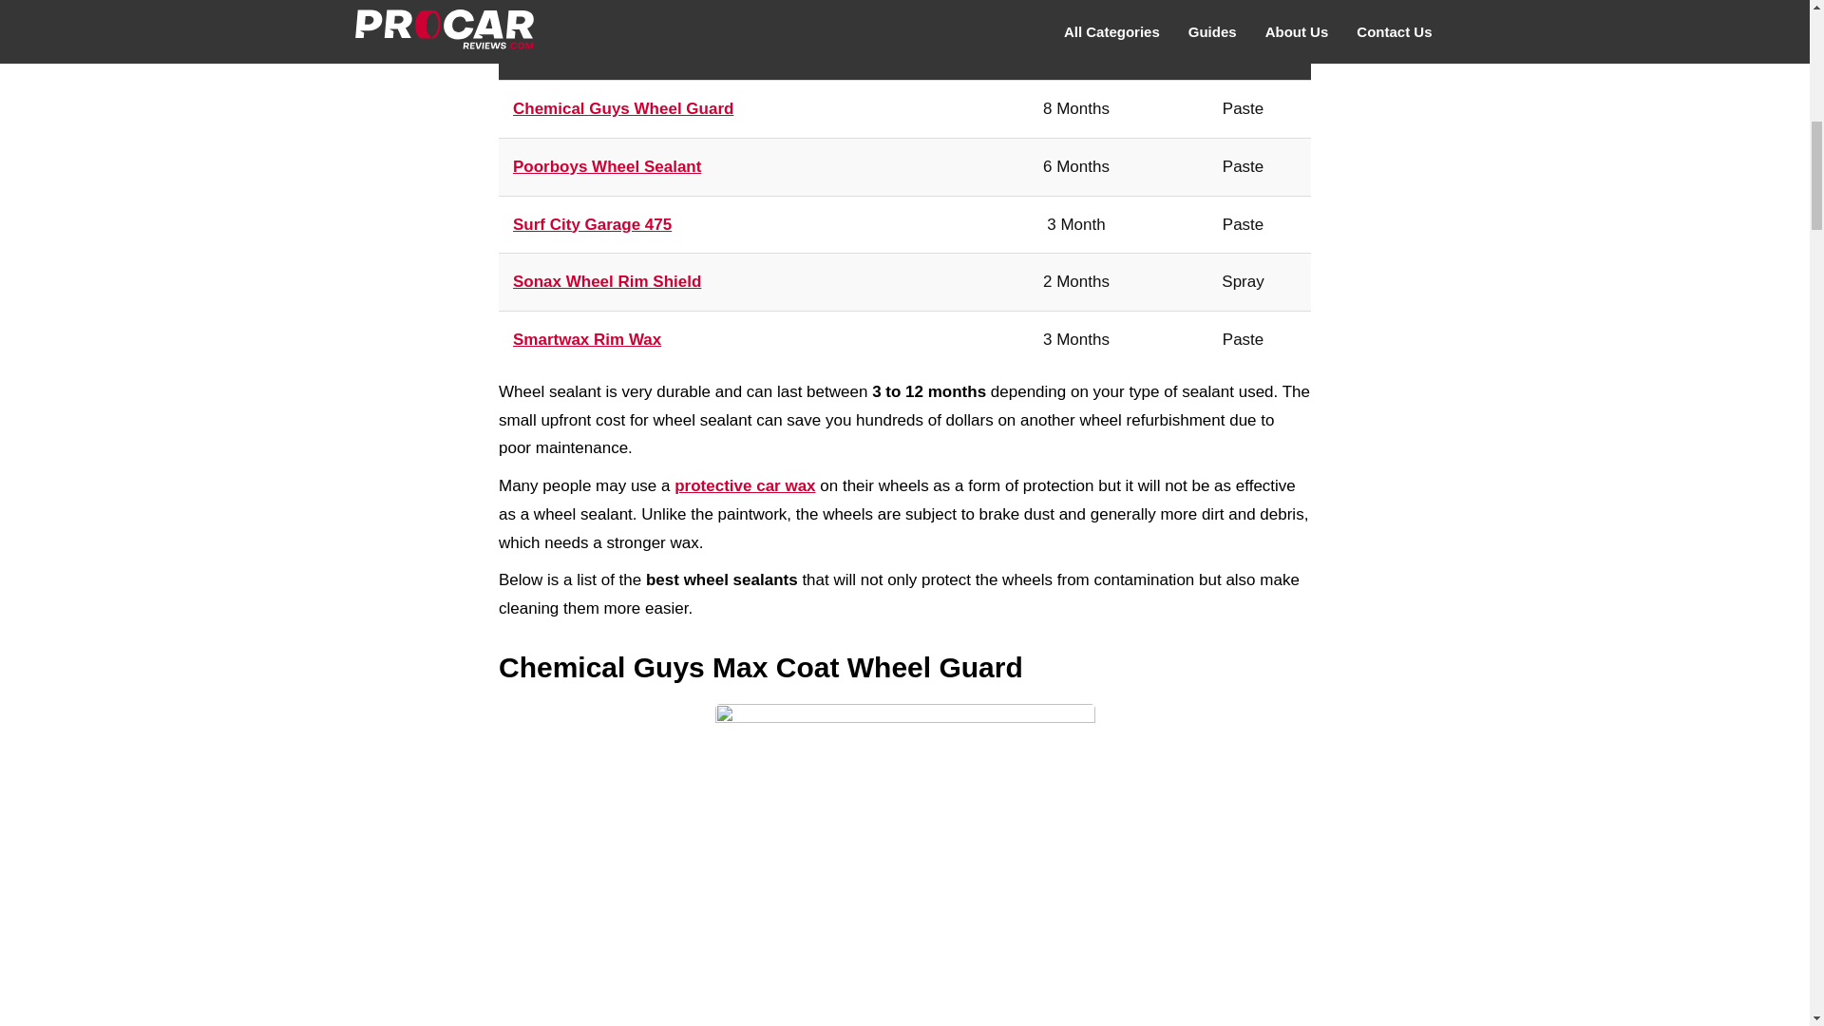 The height and width of the screenshot is (1026, 1824). What do you see at coordinates (745, 485) in the screenshot?
I see `protective car wax` at bounding box center [745, 485].